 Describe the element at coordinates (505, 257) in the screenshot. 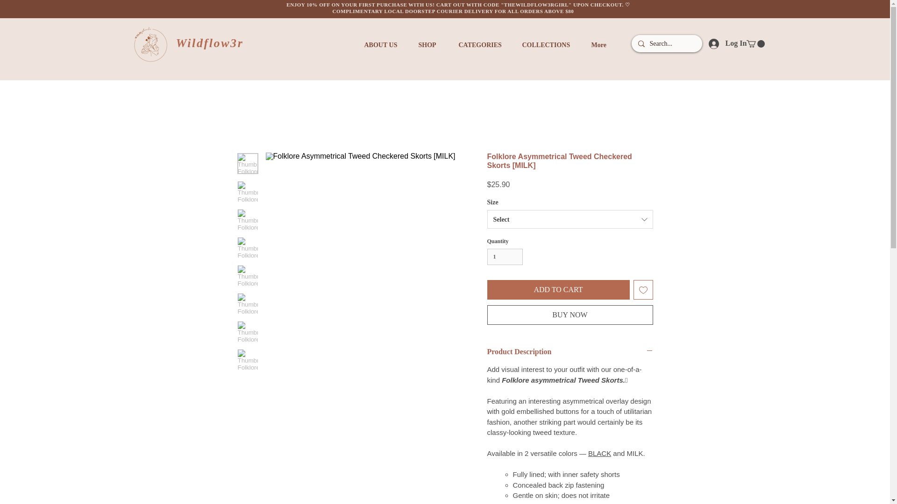

I see `1` at that location.